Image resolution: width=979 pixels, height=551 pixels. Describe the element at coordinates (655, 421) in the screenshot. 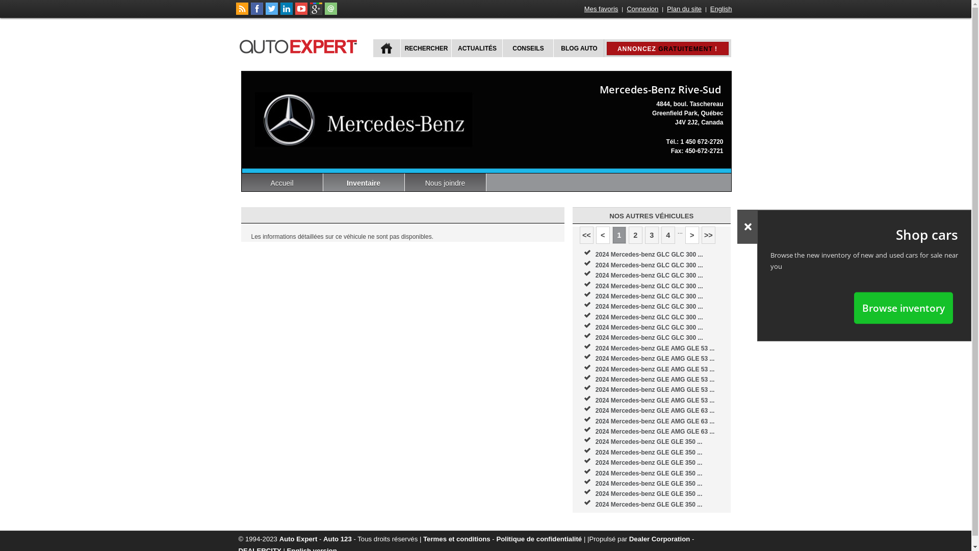

I see `2024 Mercedes-benz GLE AMG GLE 63 ...` at that location.